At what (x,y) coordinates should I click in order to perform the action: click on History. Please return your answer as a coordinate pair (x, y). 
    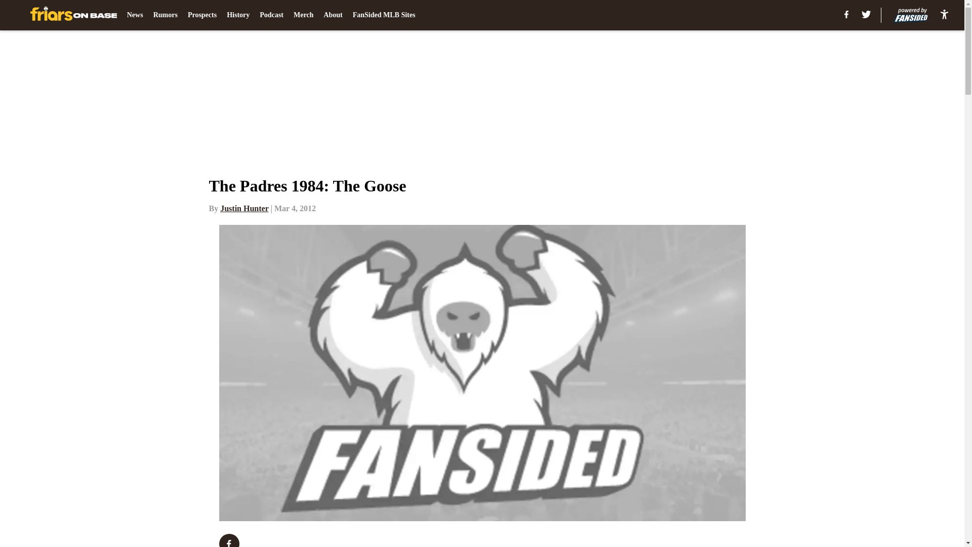
    Looking at the image, I should click on (238, 15).